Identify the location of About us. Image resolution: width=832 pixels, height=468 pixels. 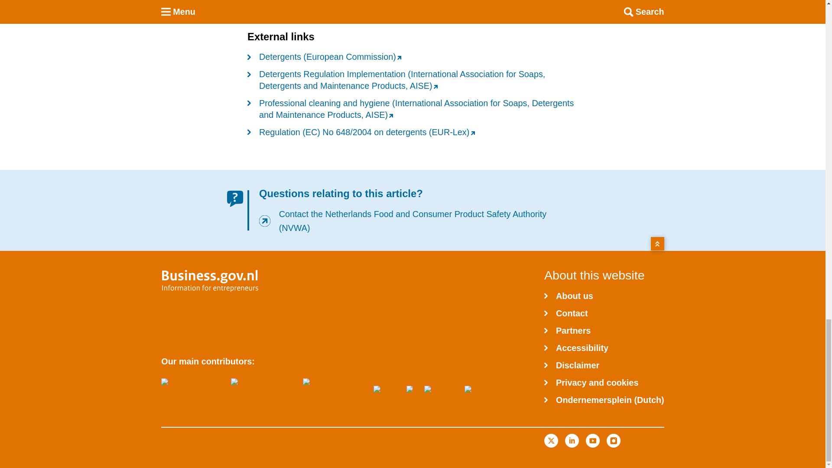
(569, 296).